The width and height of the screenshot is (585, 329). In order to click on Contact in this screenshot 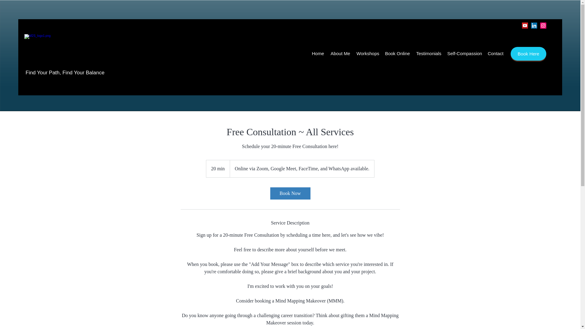, I will do `click(495, 54)`.